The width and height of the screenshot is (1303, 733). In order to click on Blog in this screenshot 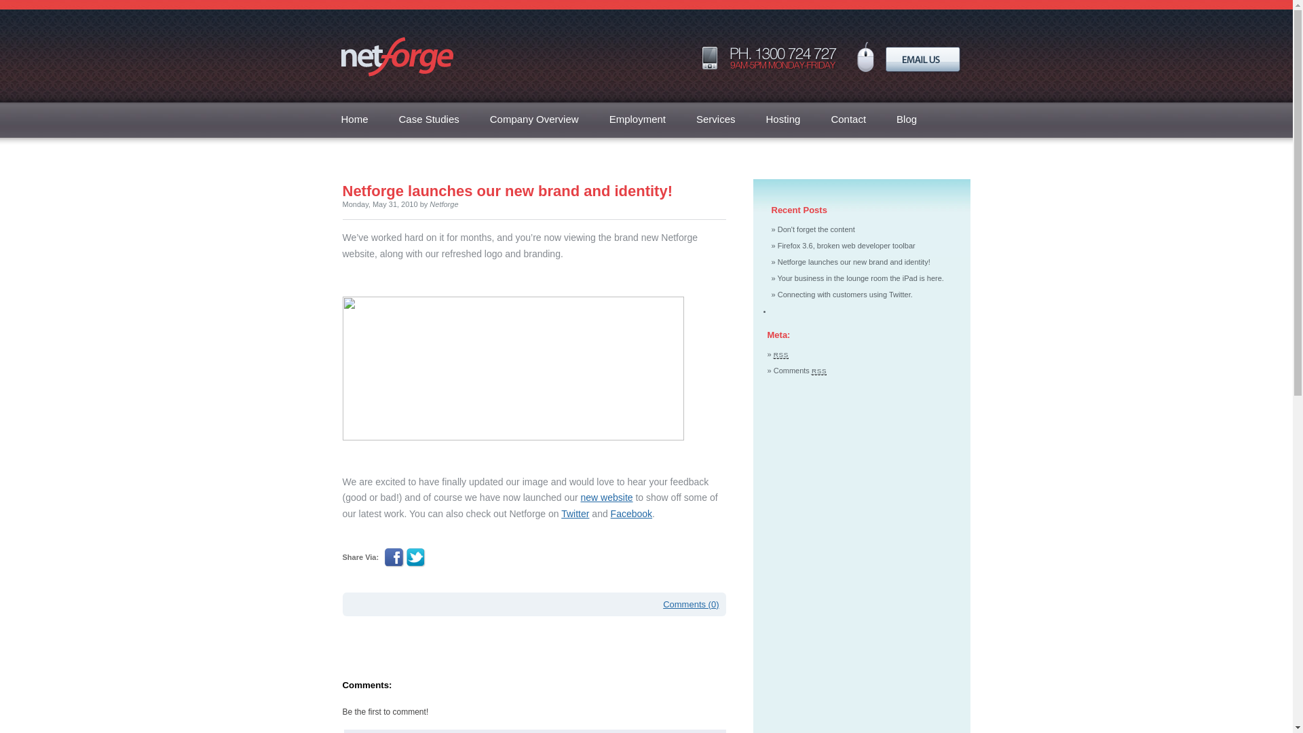, I will do `click(907, 119)`.